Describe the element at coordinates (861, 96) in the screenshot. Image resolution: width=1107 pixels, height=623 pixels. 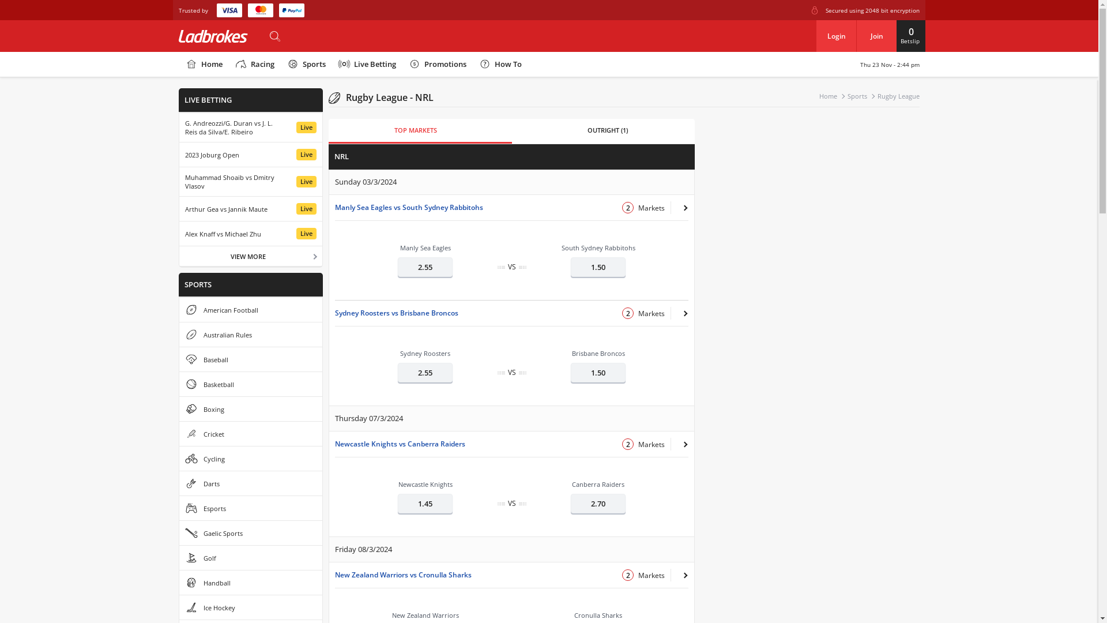
I see `Sports` at that location.